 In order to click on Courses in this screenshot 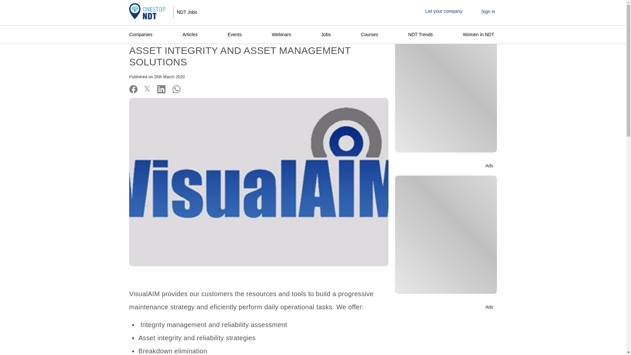, I will do `click(369, 35)`.